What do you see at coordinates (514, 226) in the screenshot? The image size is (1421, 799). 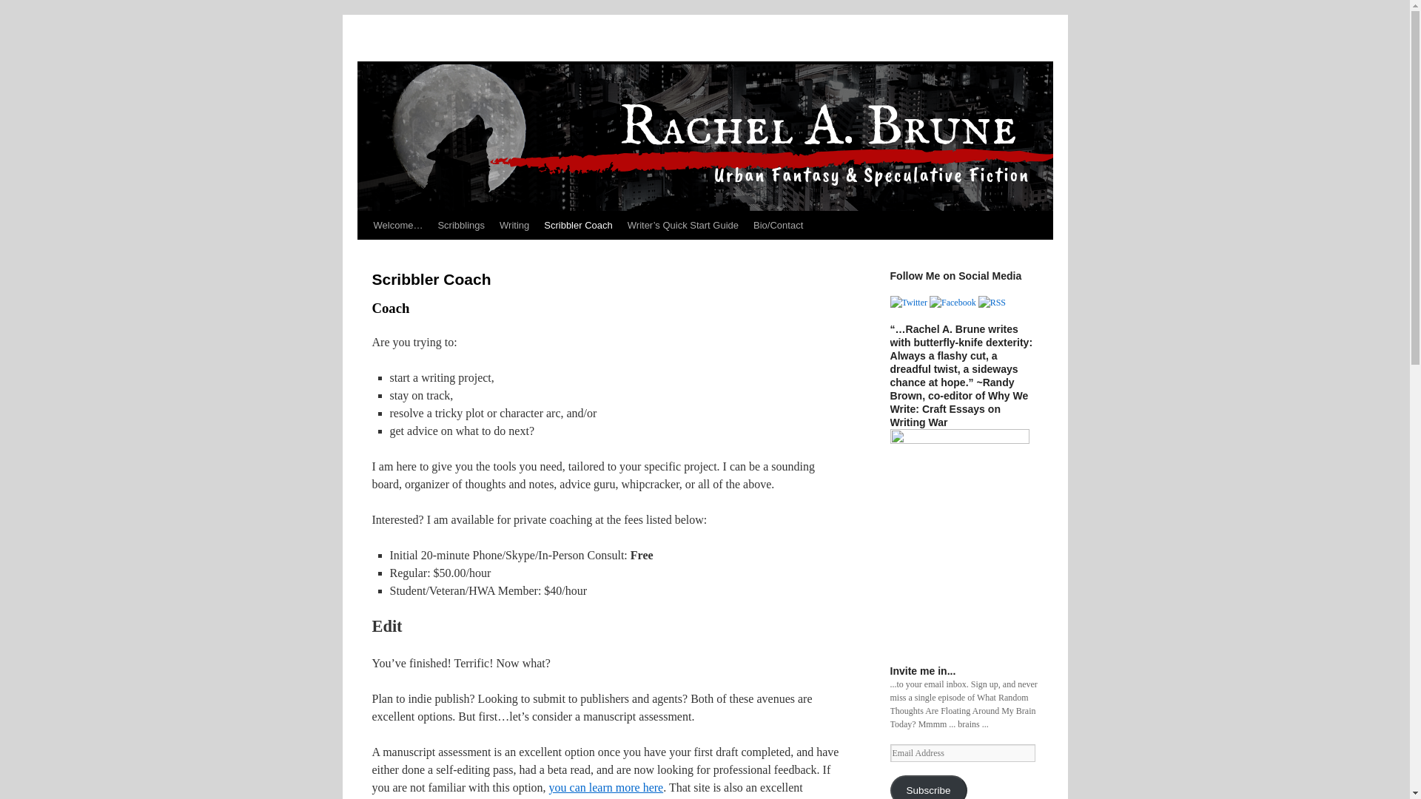 I see `Writing` at bounding box center [514, 226].